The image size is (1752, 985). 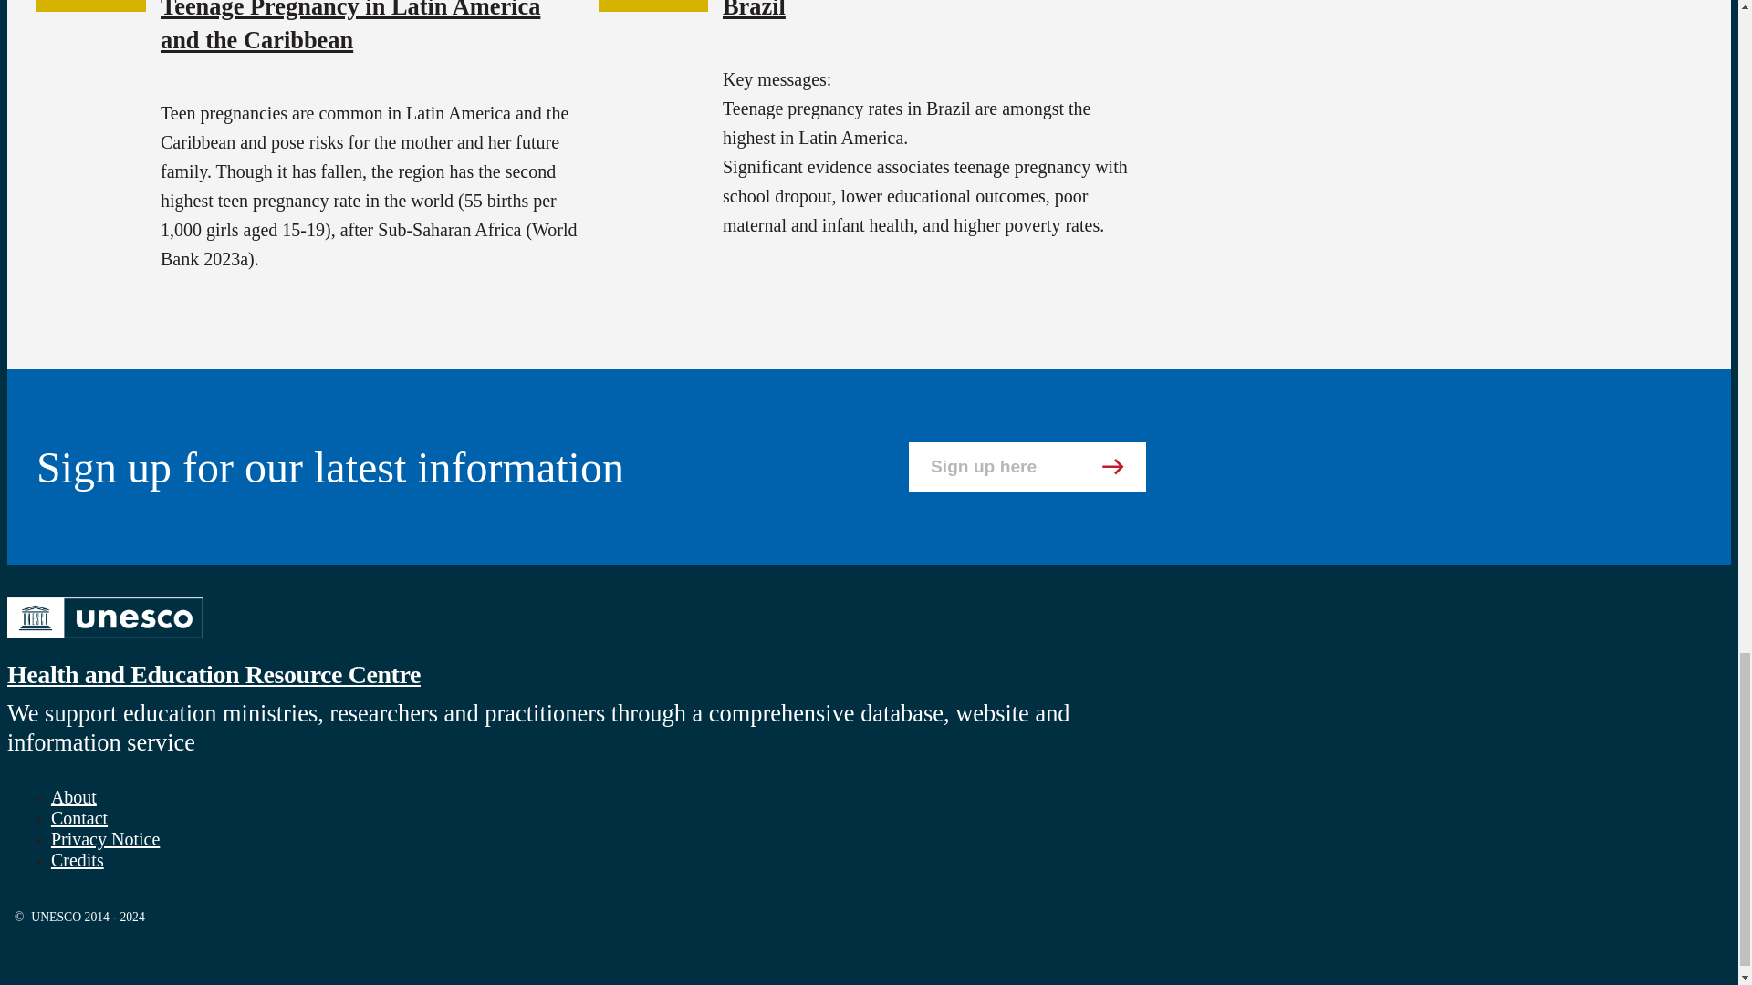 I want to click on Home, so click(x=214, y=673).